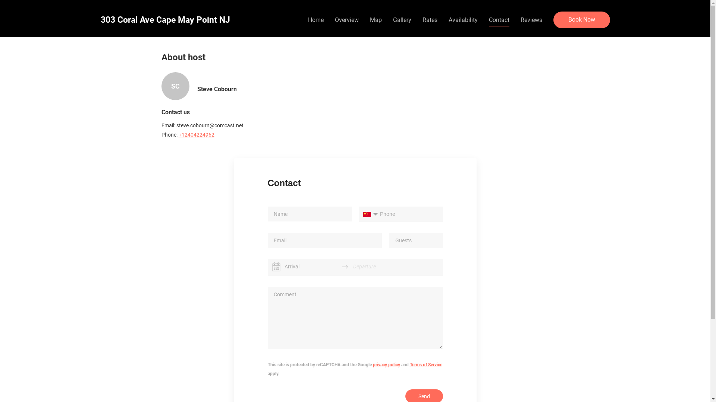 This screenshot has width=716, height=402. What do you see at coordinates (386, 365) in the screenshot?
I see `privacy policy` at bounding box center [386, 365].